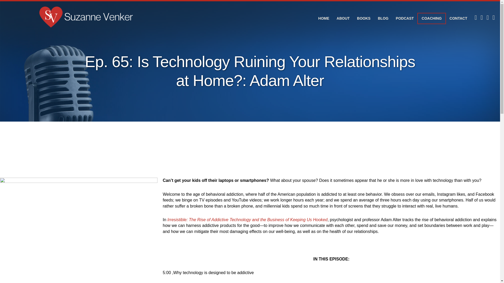 Image resolution: width=504 pixels, height=283 pixels. I want to click on ABOUT, so click(343, 19).